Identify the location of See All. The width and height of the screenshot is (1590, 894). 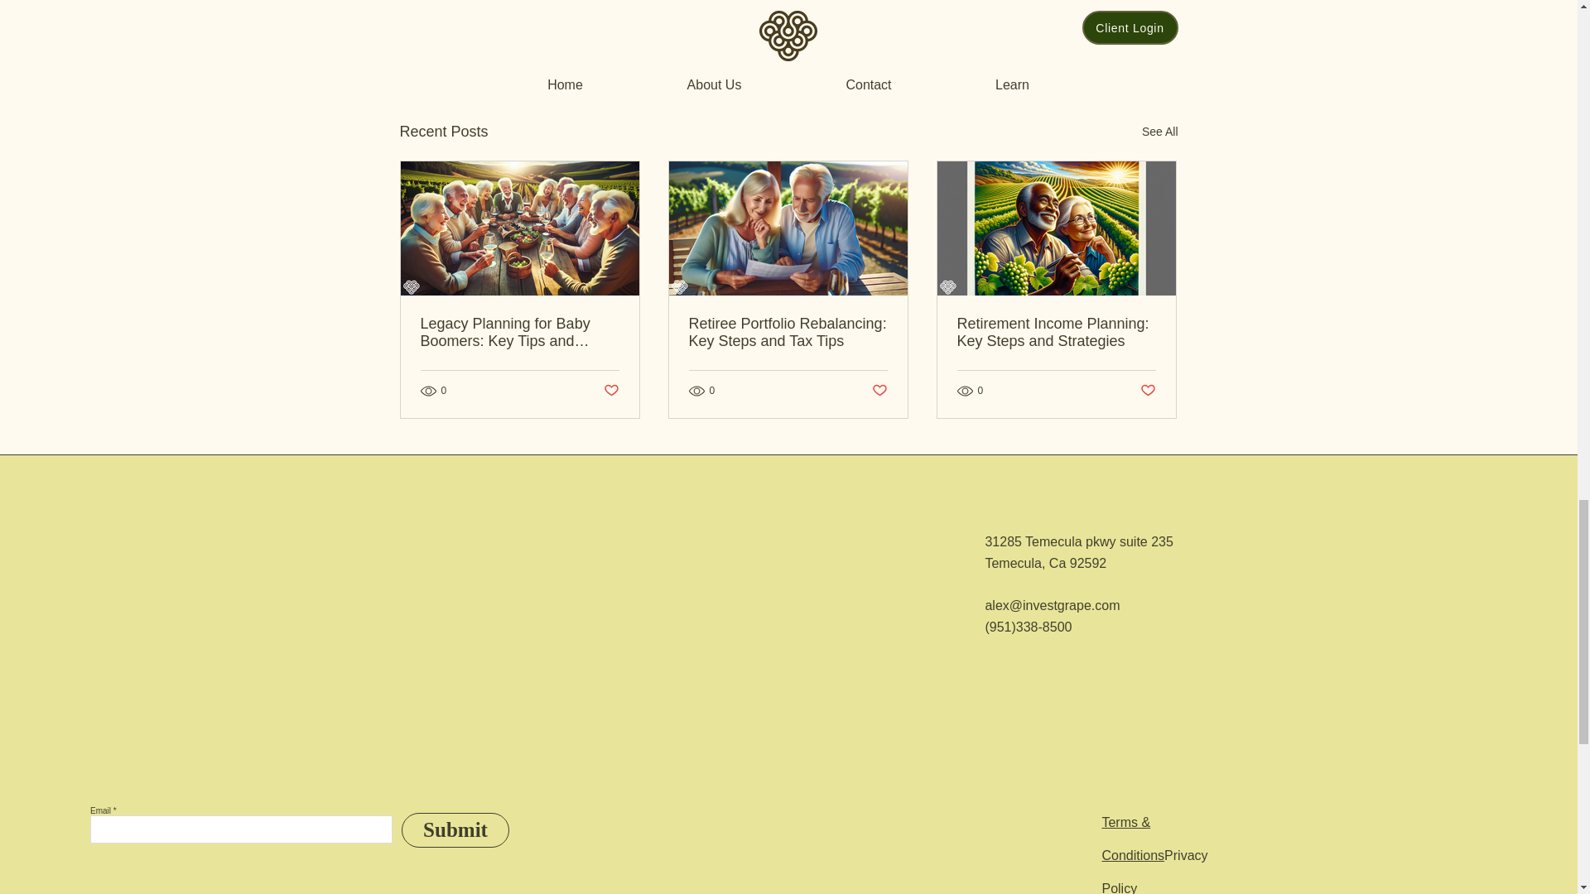
(1159, 131).